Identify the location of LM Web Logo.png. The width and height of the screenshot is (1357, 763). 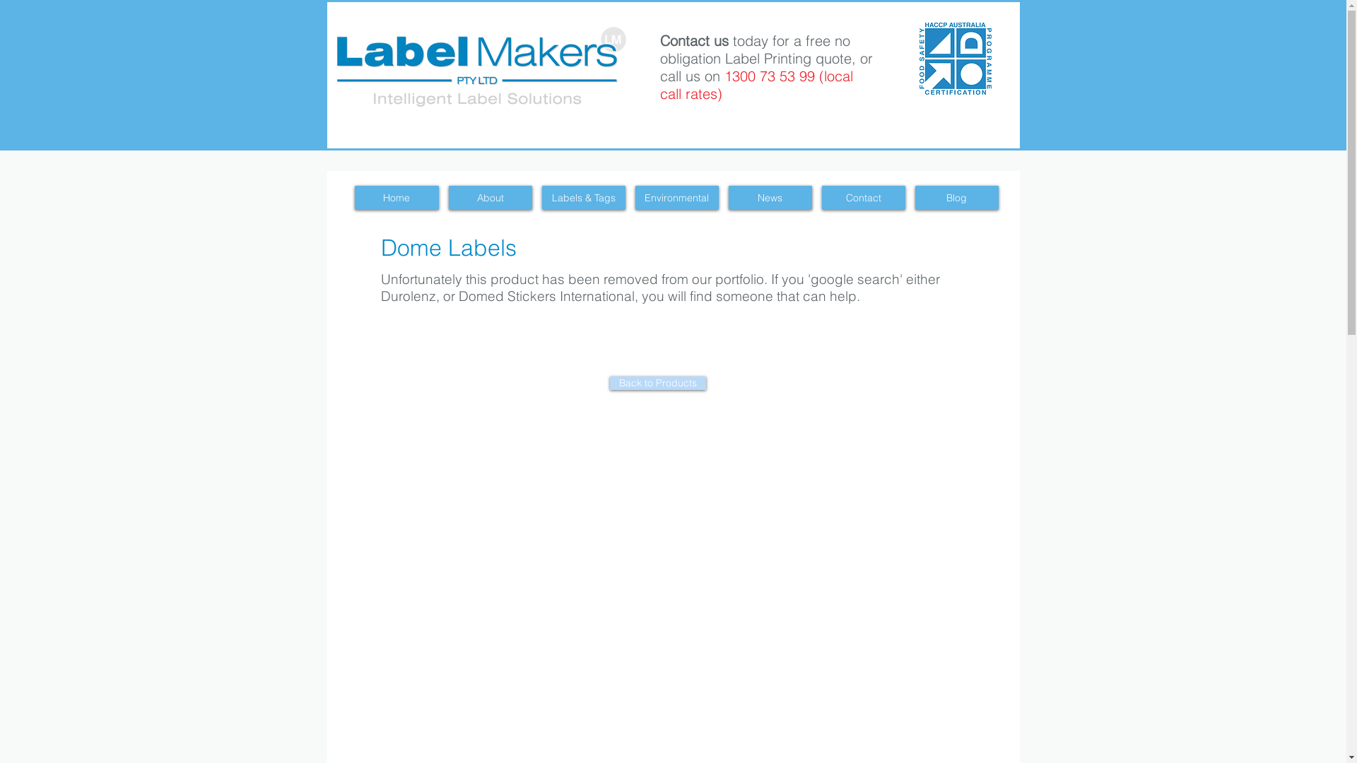
(481, 66).